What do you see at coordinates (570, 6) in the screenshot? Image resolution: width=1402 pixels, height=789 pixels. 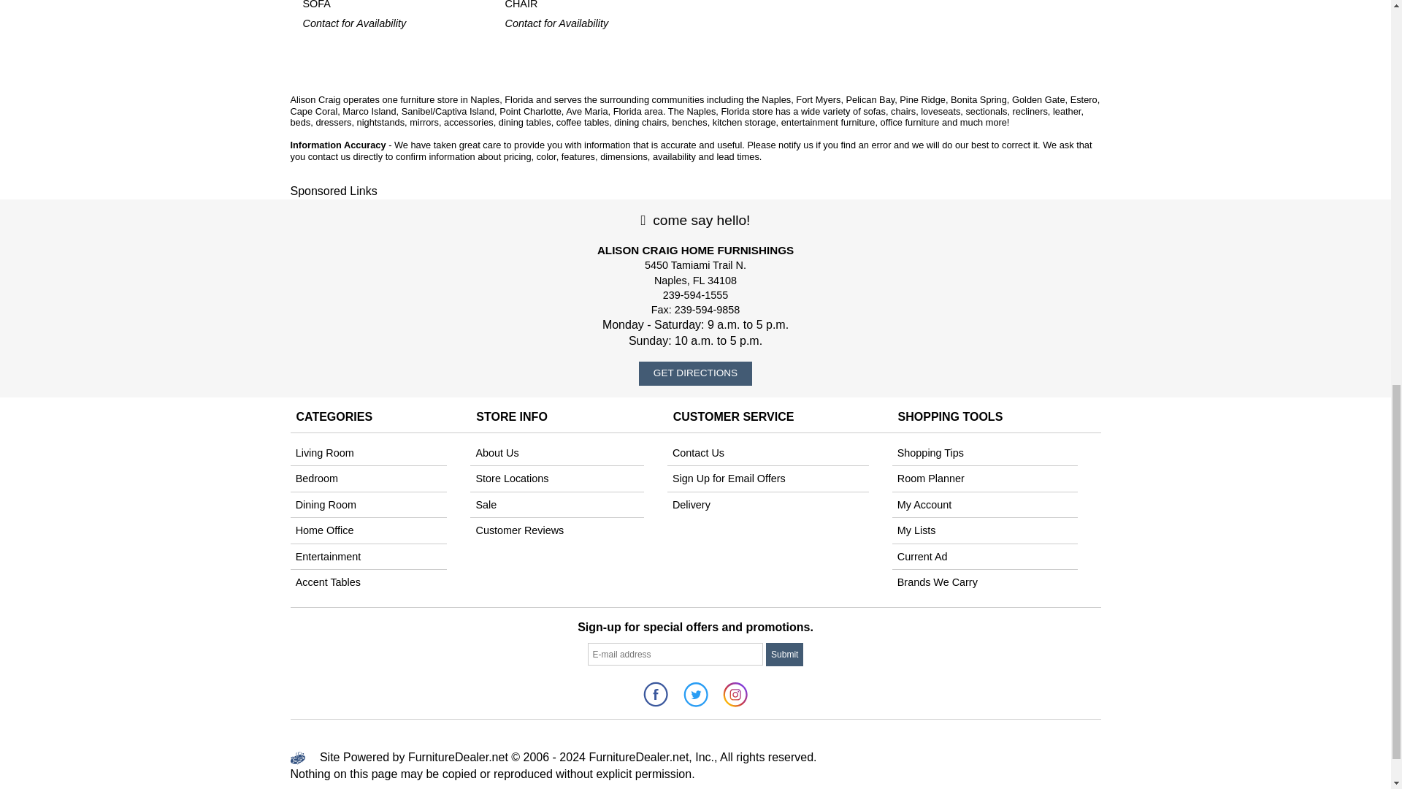 I see `Click to view this Item.` at bounding box center [570, 6].